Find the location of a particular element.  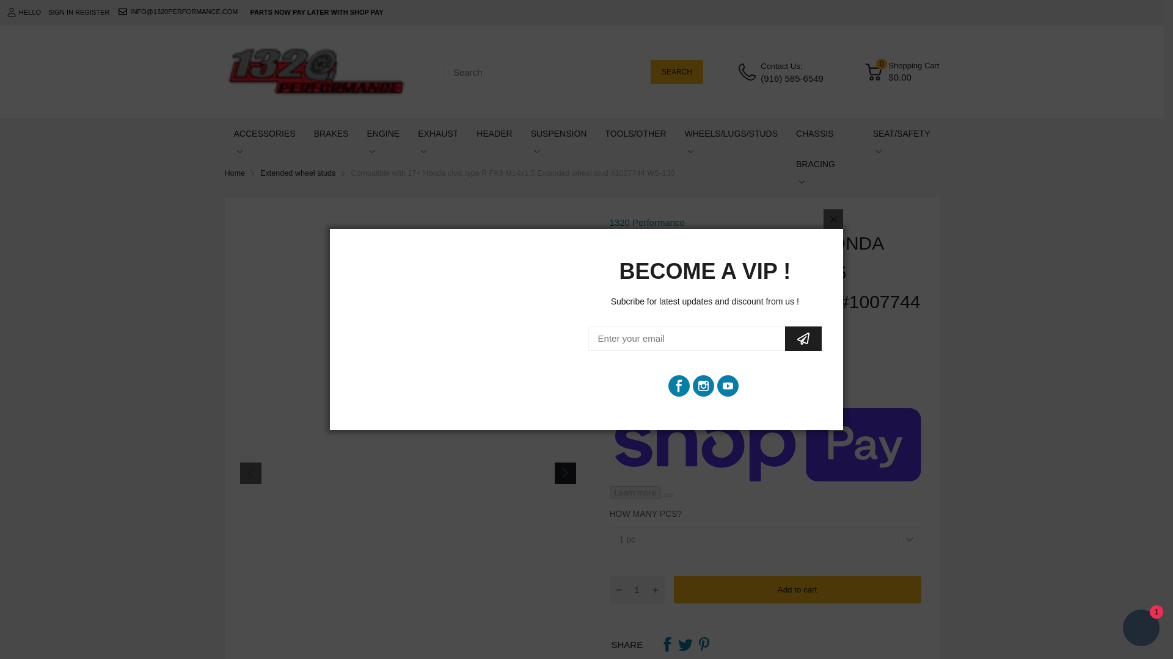

SEARCH is located at coordinates (677, 72).